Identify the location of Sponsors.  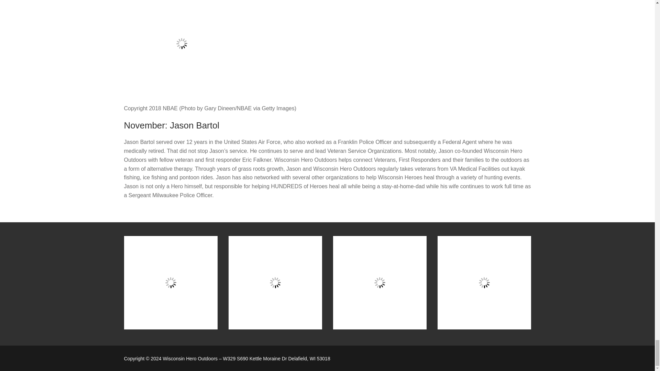
(484, 282).